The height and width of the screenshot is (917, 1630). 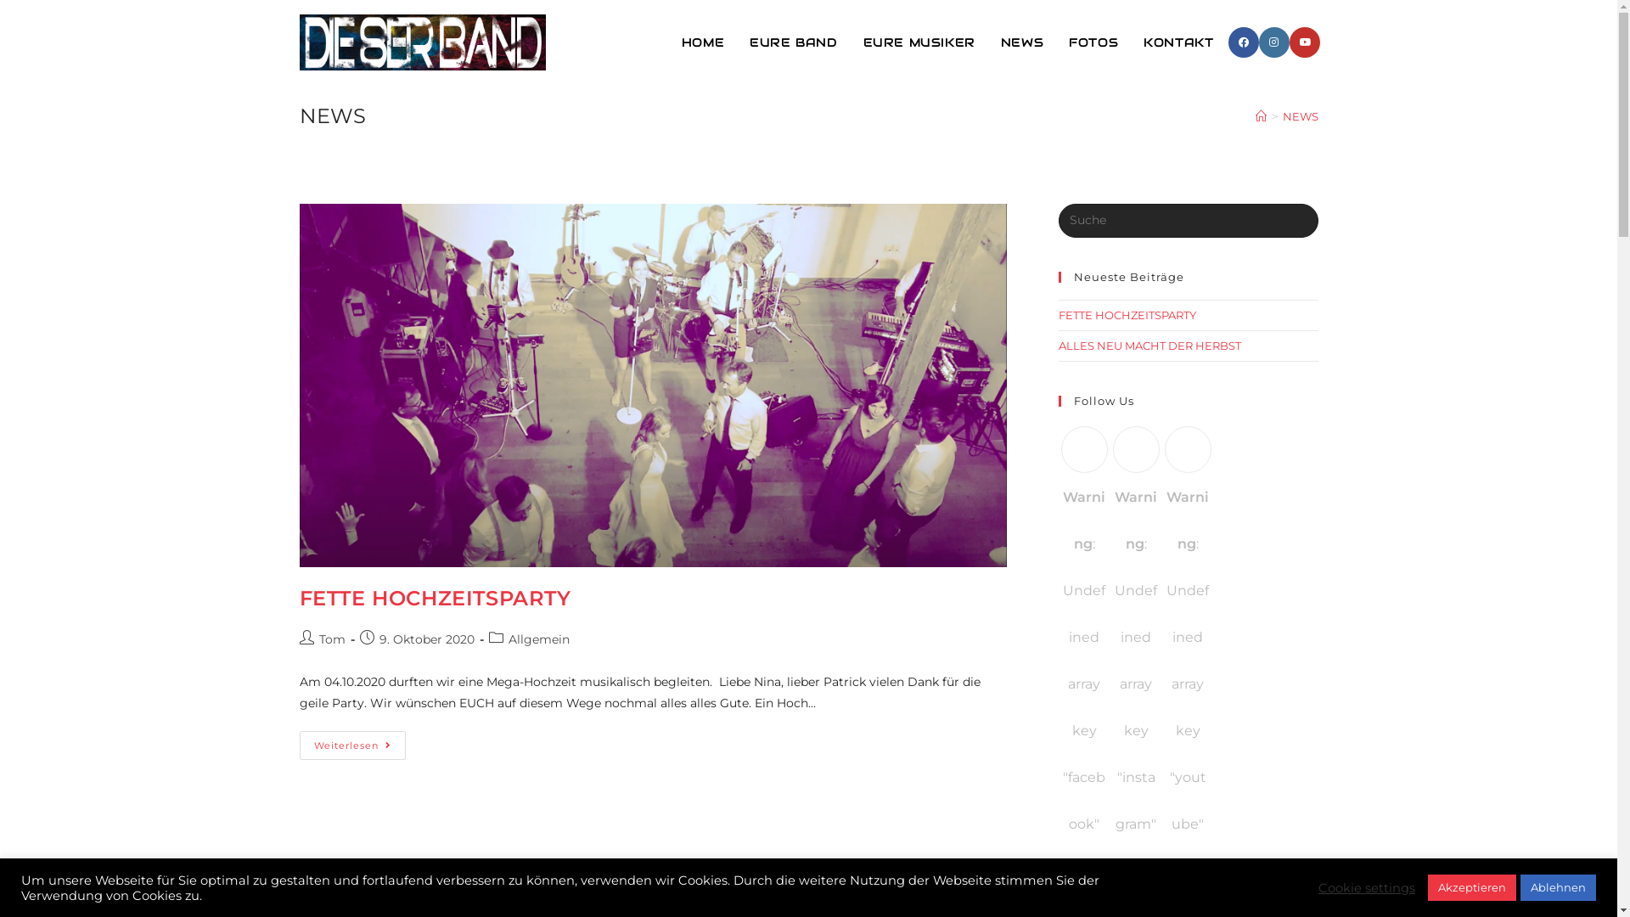 What do you see at coordinates (1559, 888) in the screenshot?
I see `Ablehnen` at bounding box center [1559, 888].